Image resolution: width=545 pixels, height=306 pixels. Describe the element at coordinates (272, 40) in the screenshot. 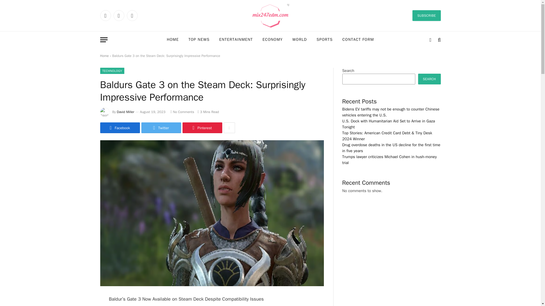

I see `ECONOMY` at that location.